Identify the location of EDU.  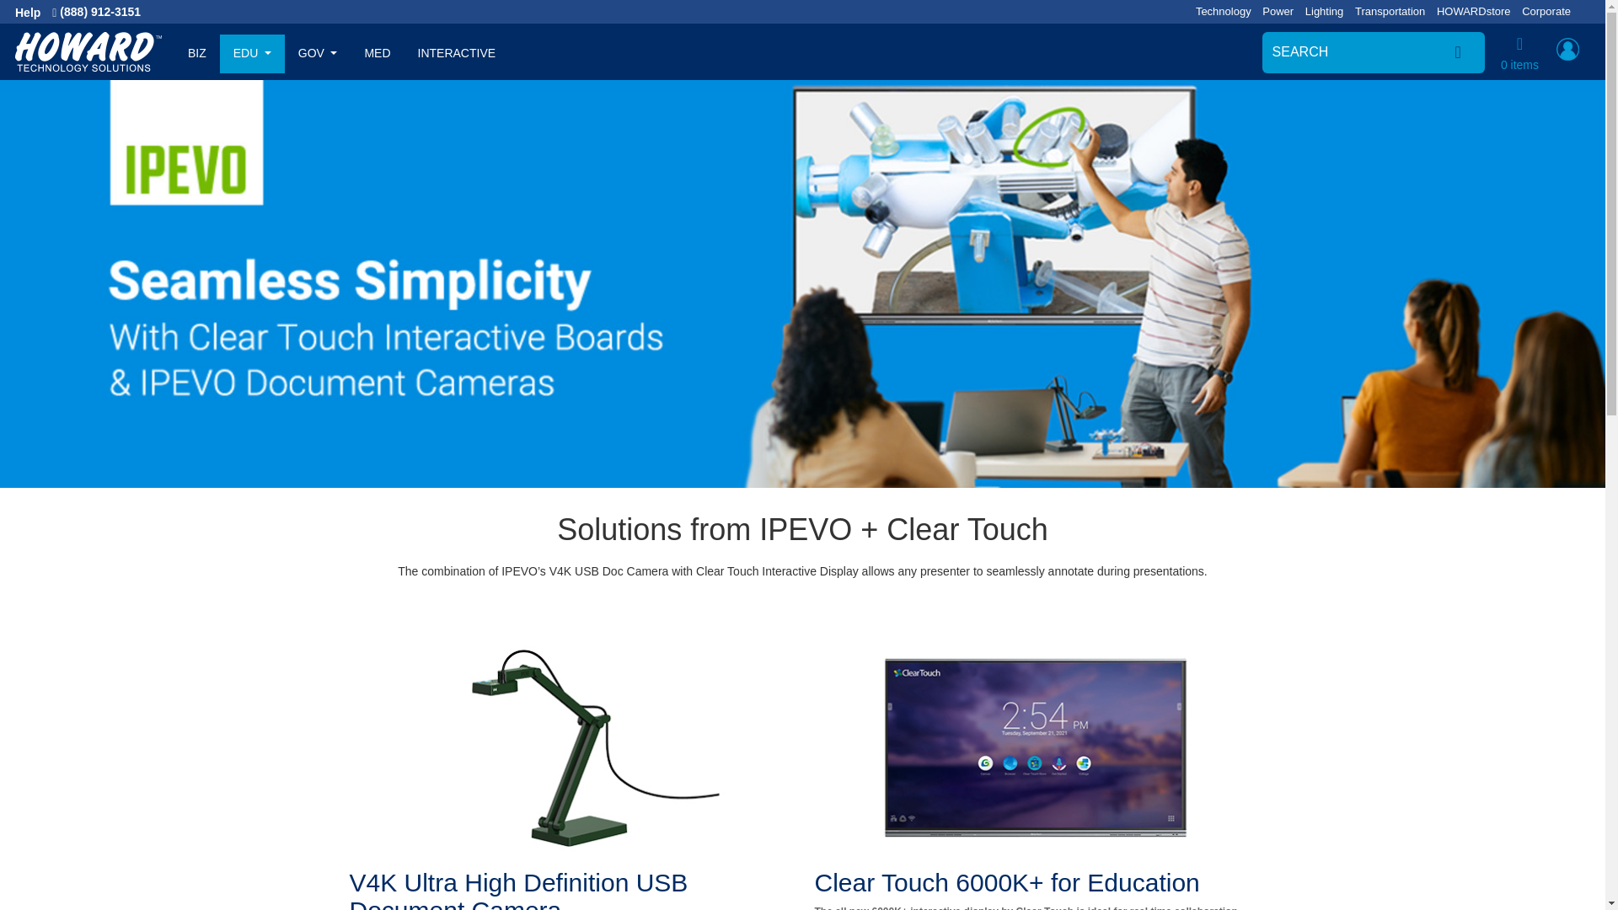
(252, 54).